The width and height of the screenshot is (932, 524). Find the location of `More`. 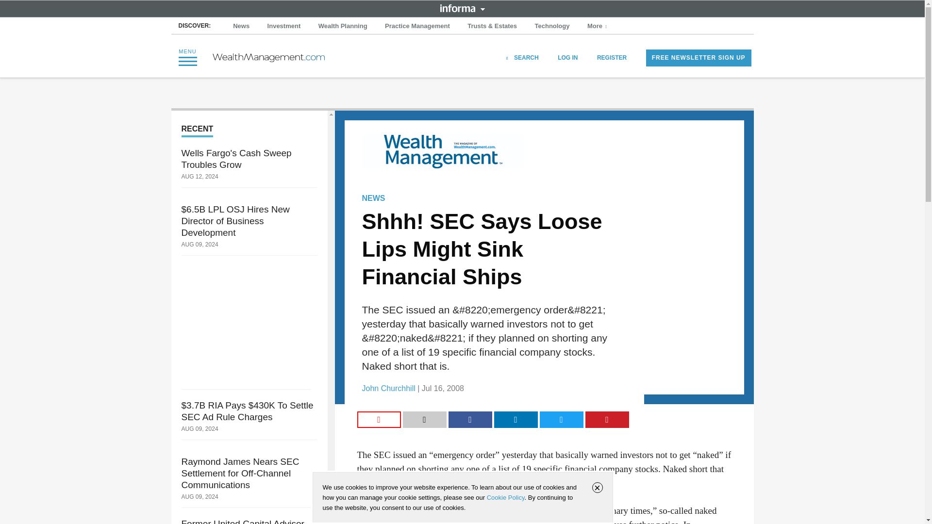

More is located at coordinates (598, 26).